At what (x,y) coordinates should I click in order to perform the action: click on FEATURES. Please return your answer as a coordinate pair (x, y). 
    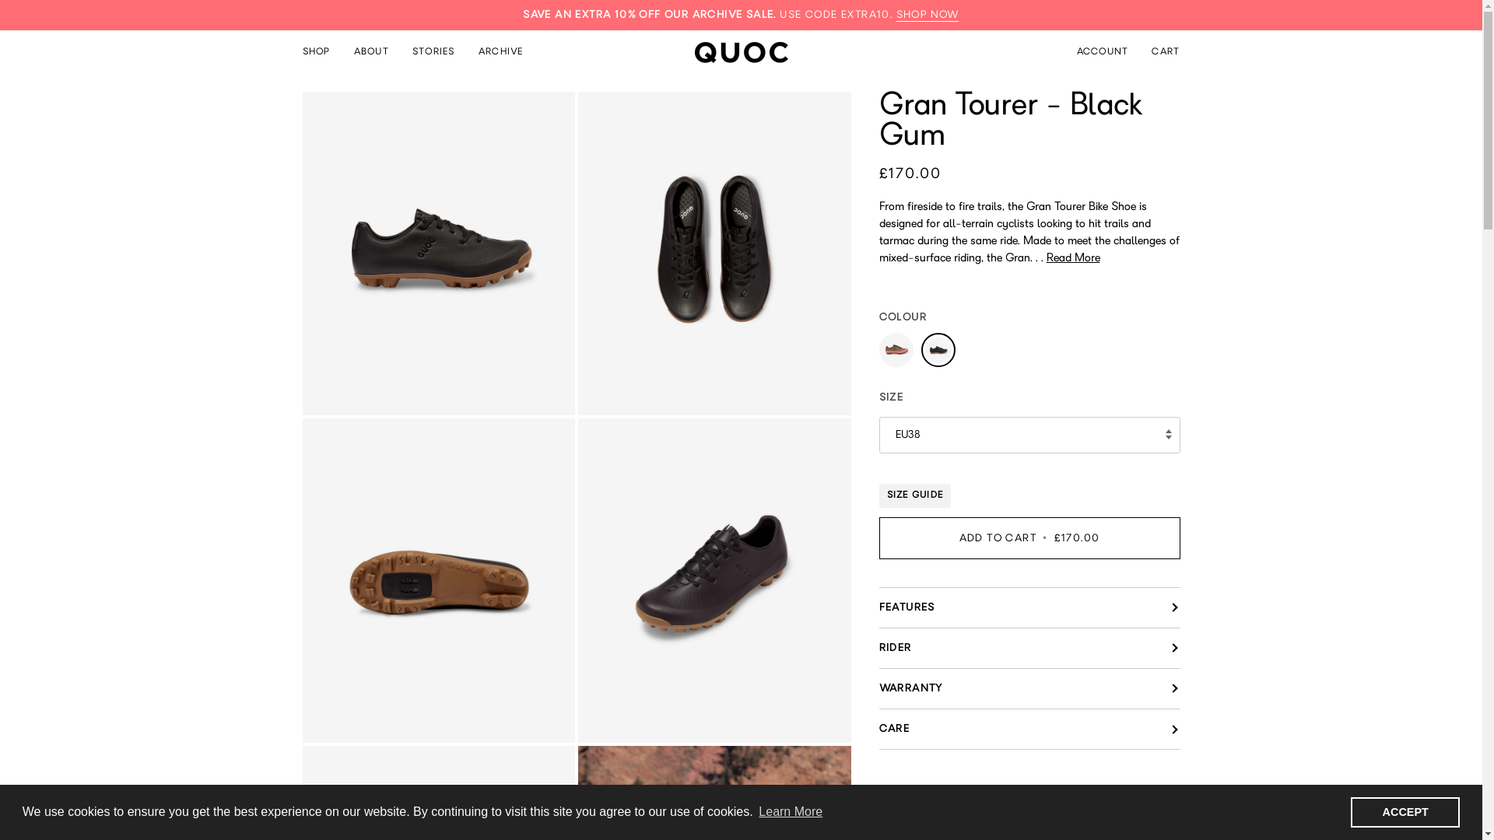
    Looking at the image, I should click on (1030, 608).